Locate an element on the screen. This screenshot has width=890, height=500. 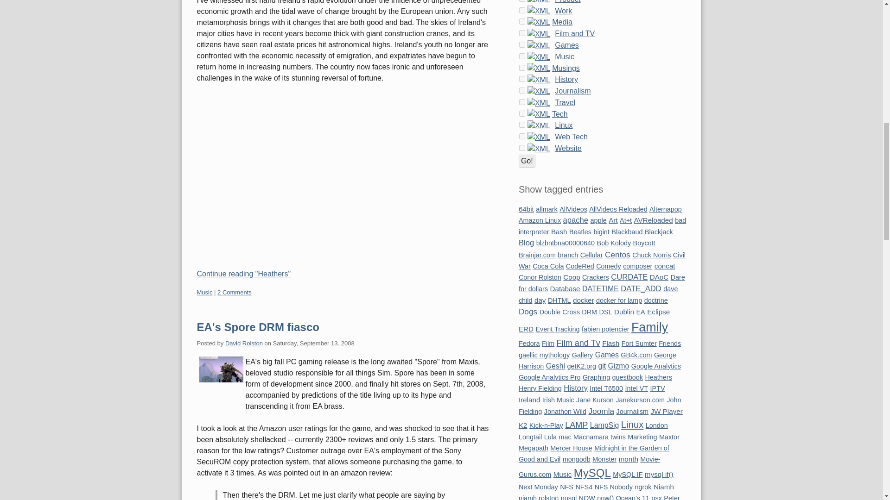
1 is located at coordinates (522, 113).